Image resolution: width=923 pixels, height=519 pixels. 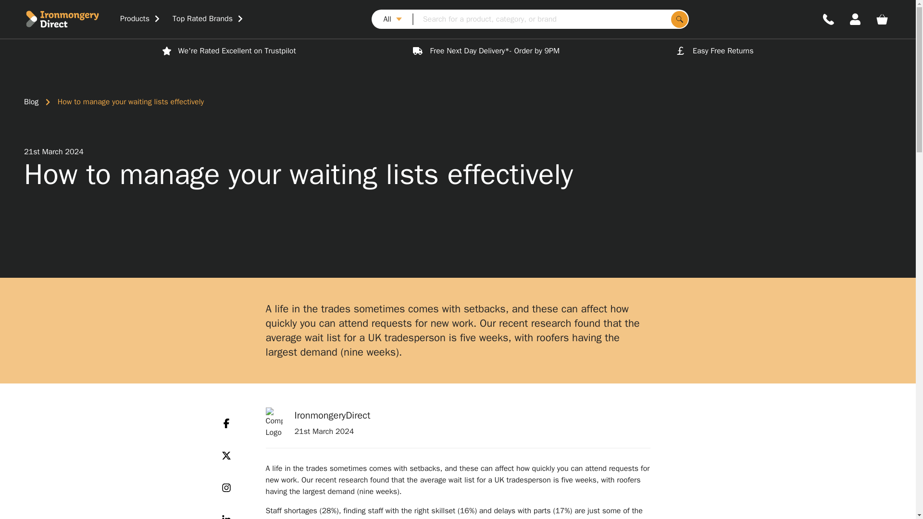 What do you see at coordinates (225, 487) in the screenshot?
I see `Visit us on Instagram` at bounding box center [225, 487].